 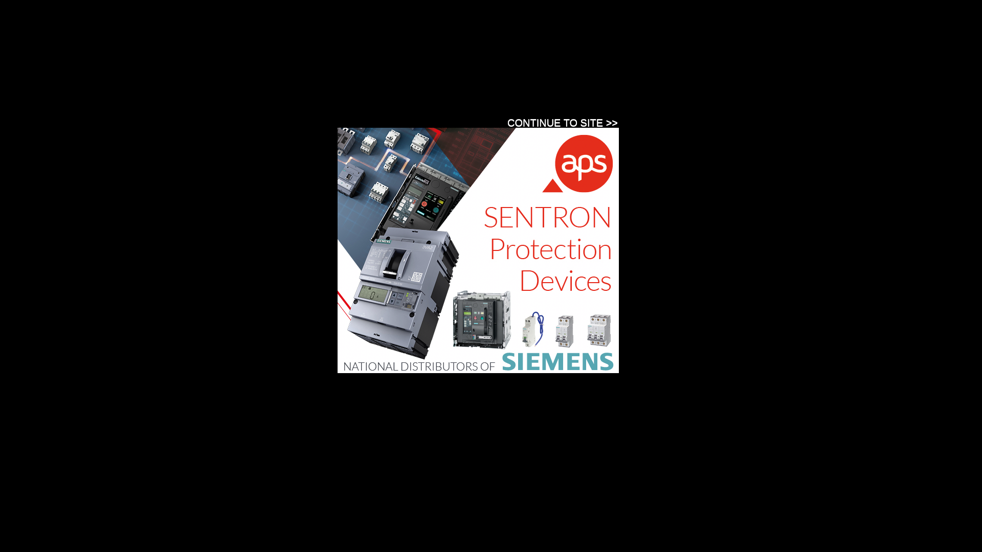 I want to click on CONTINUE TO SITE >>, so click(x=563, y=123).